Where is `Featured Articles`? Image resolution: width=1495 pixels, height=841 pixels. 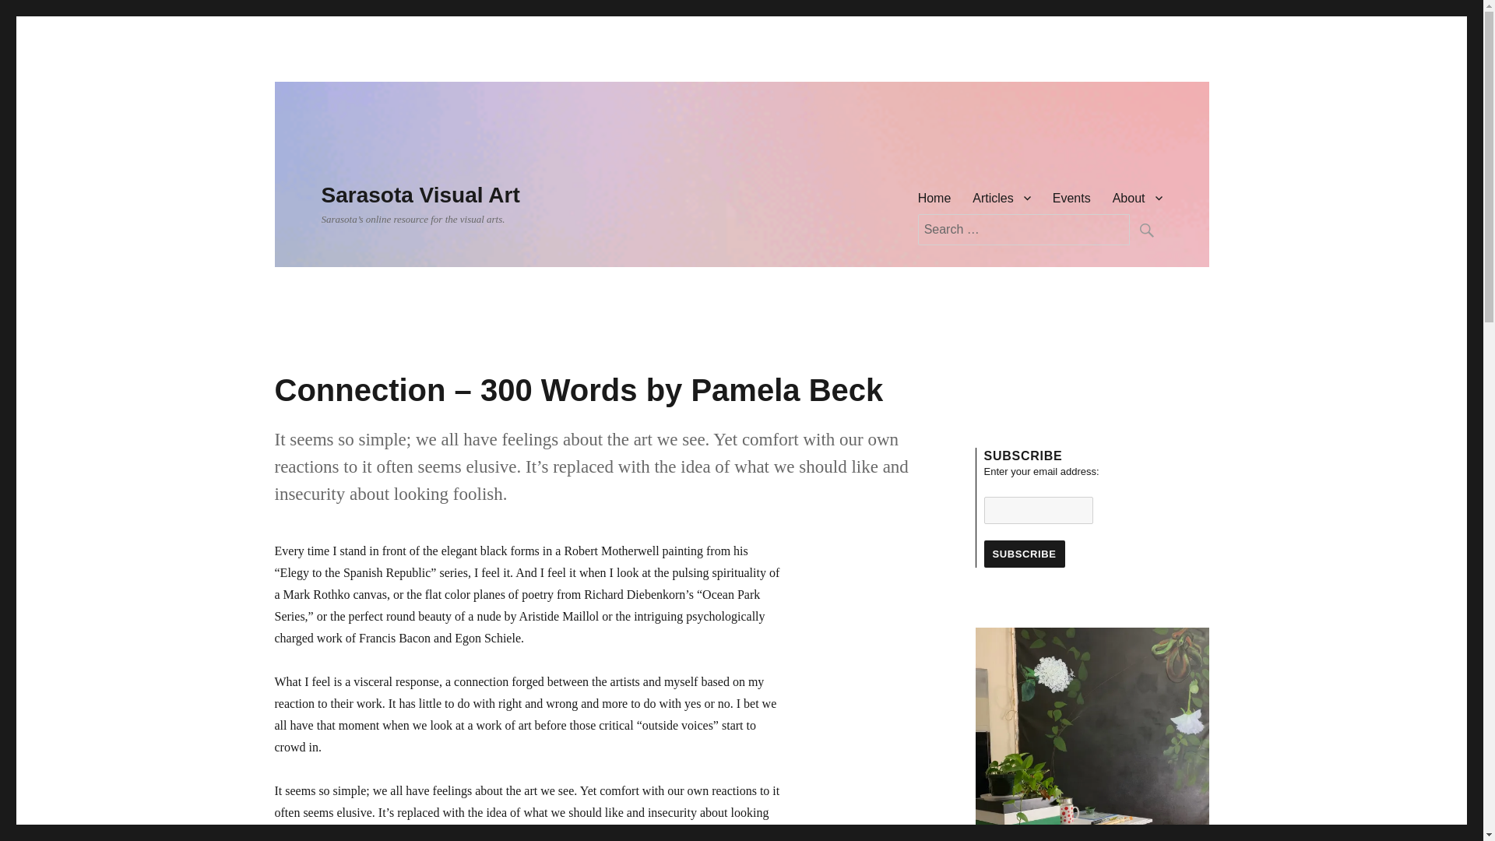
Featured Articles is located at coordinates (1001, 198).